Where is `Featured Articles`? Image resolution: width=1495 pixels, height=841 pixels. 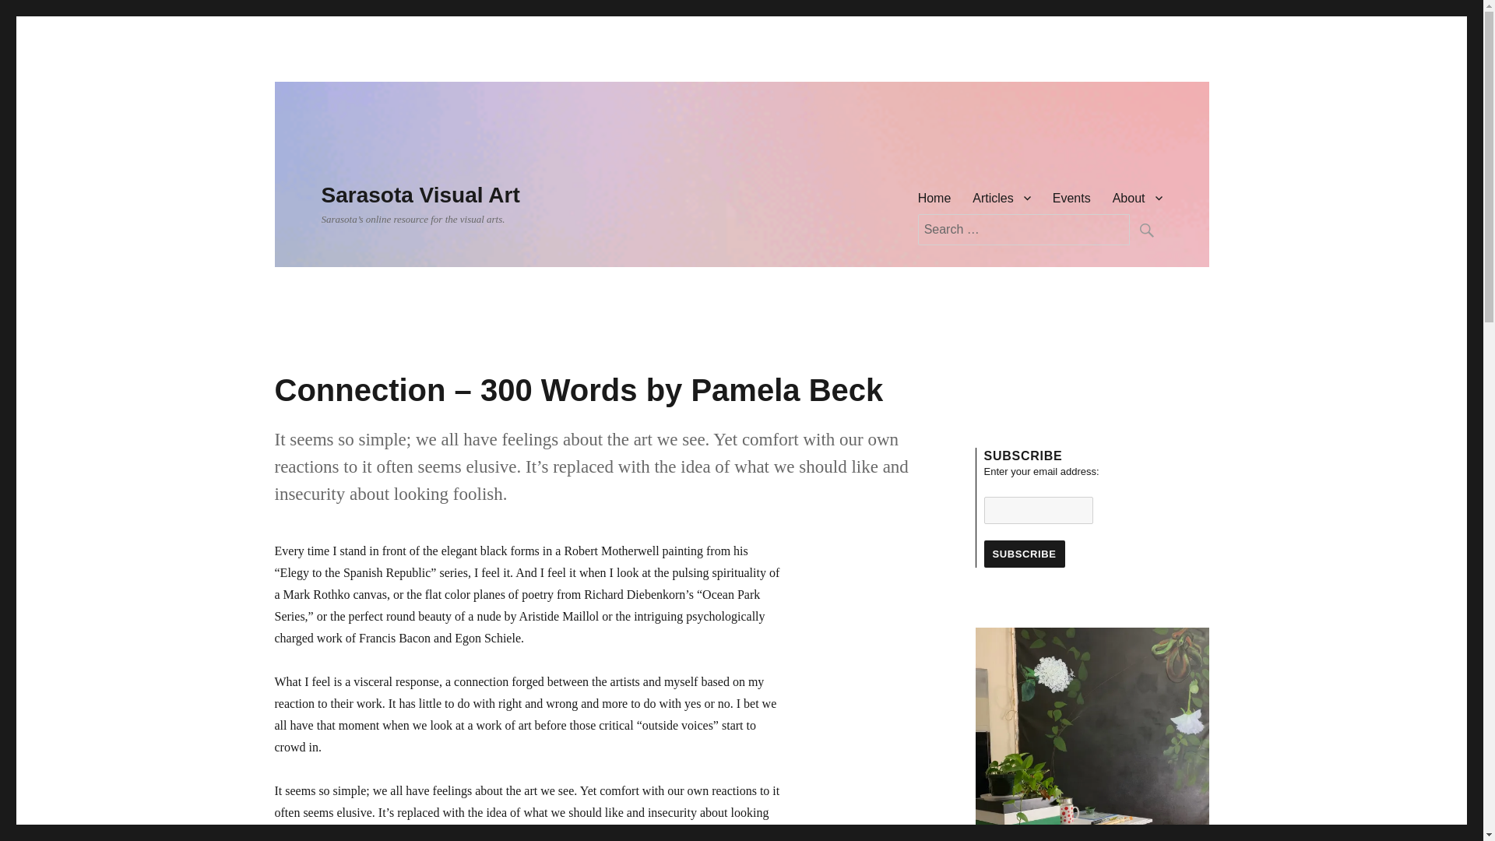
Featured Articles is located at coordinates (1001, 198).